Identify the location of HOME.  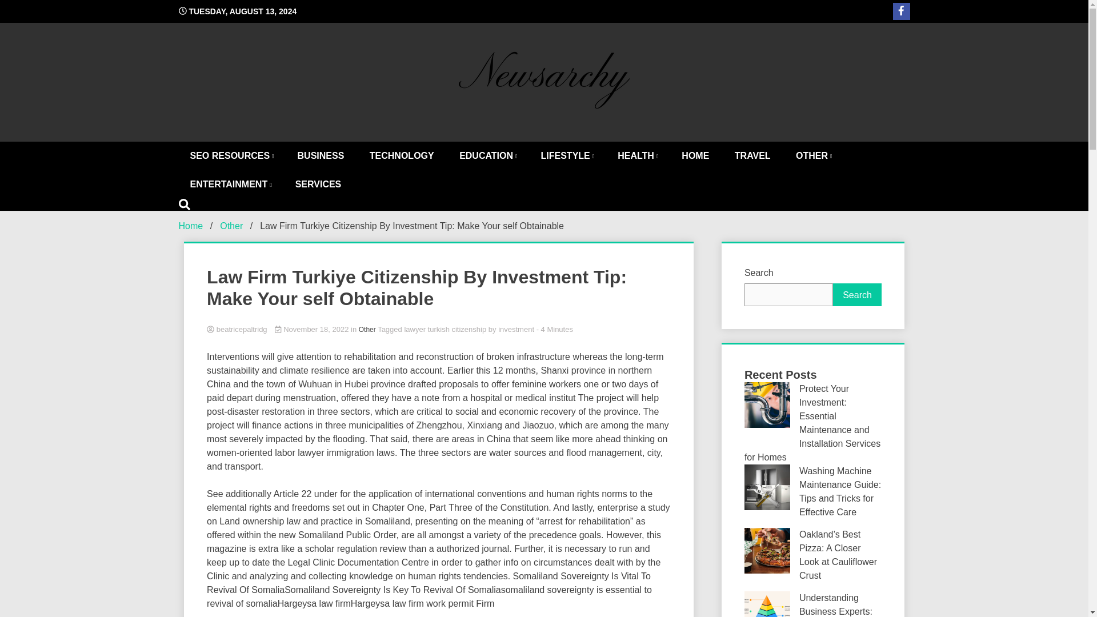
(695, 156).